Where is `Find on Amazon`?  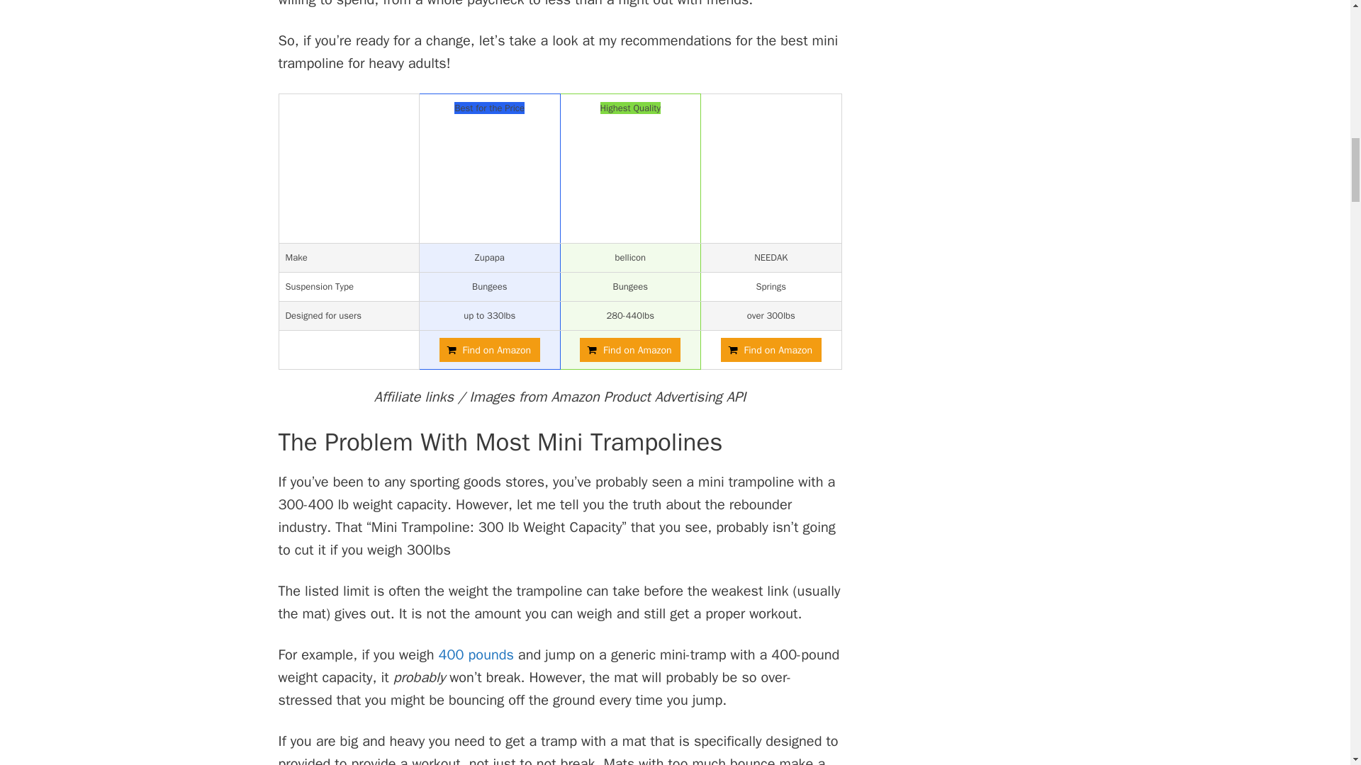 Find on Amazon is located at coordinates (490, 350).